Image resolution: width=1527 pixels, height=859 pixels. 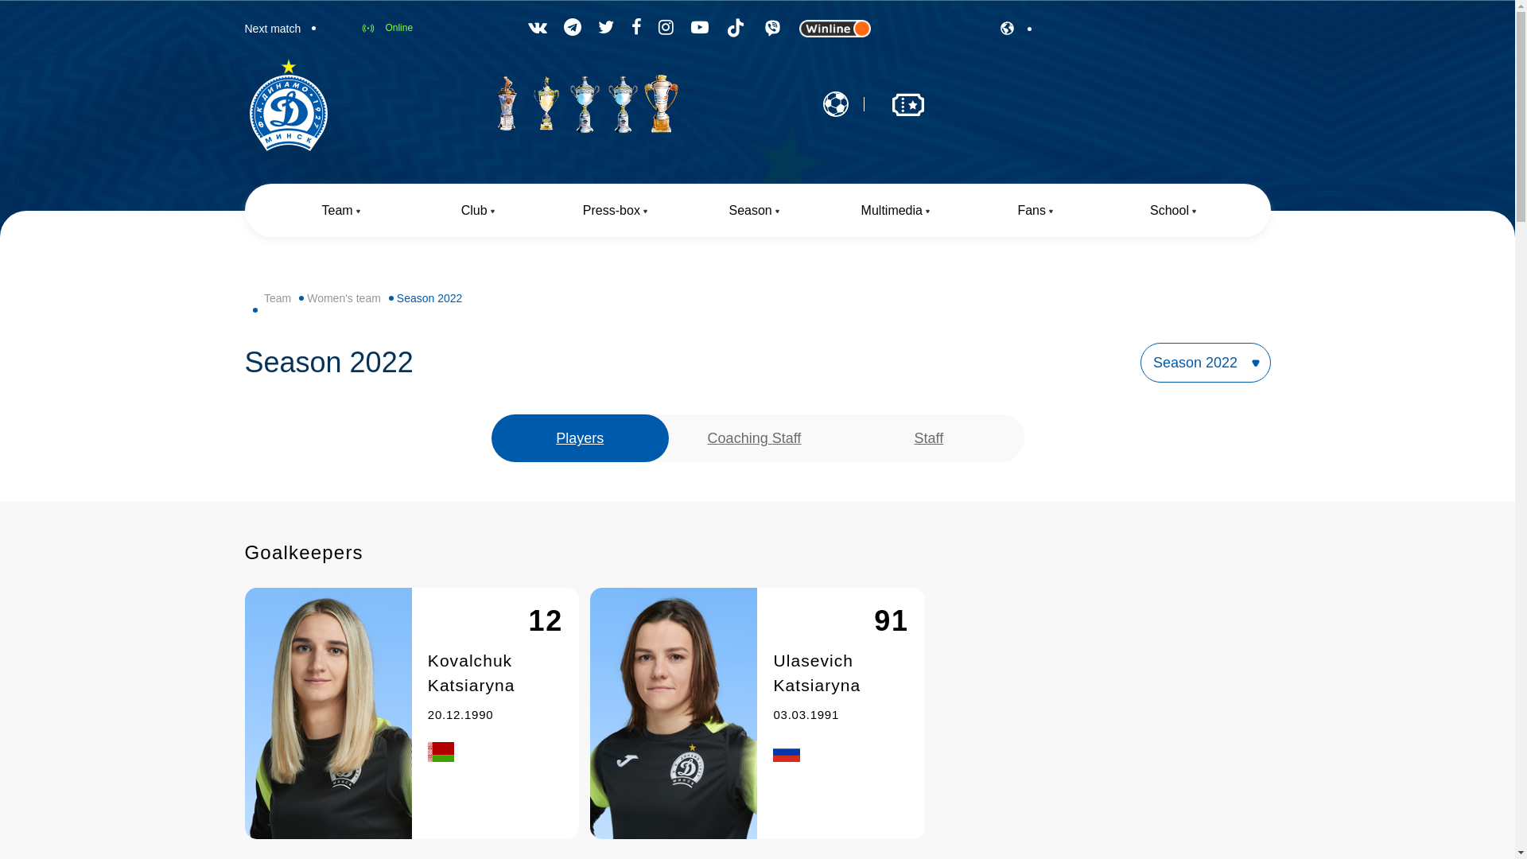 I want to click on Coaching Staff, so click(x=755, y=438).